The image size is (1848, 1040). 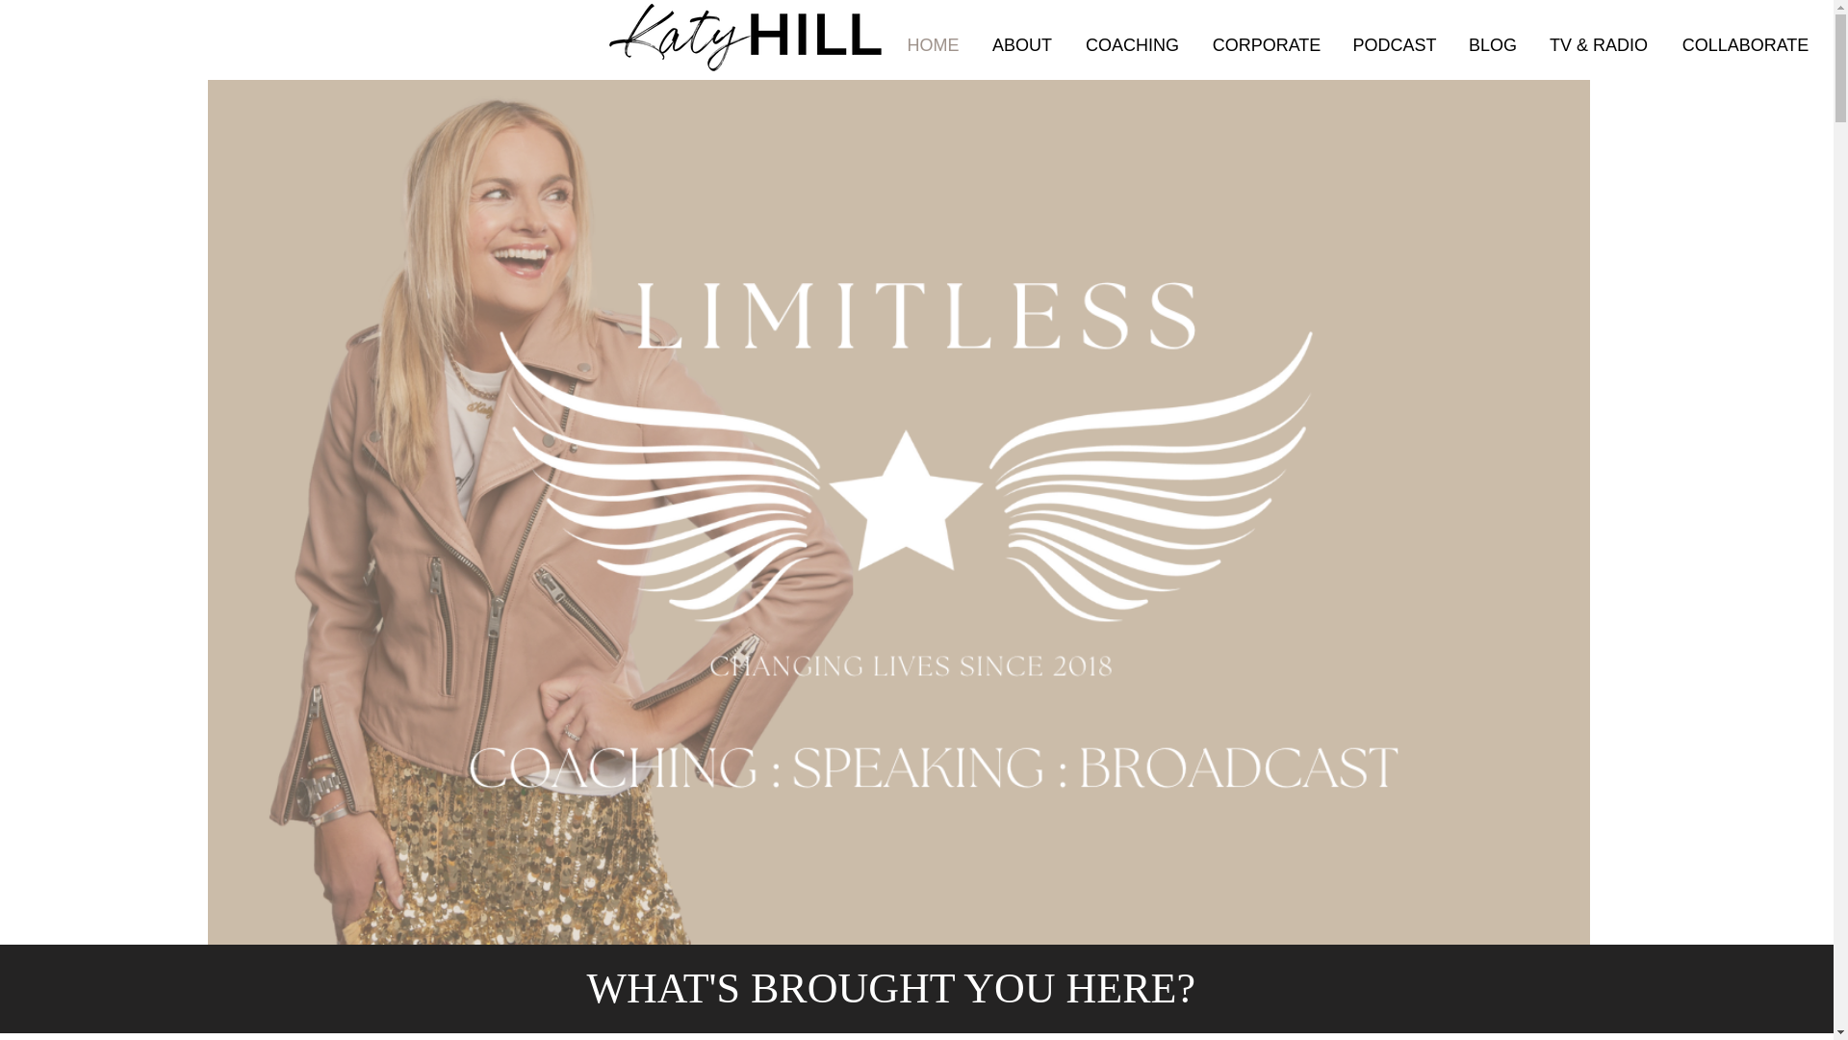 I want to click on ABOUT, so click(x=1021, y=44).